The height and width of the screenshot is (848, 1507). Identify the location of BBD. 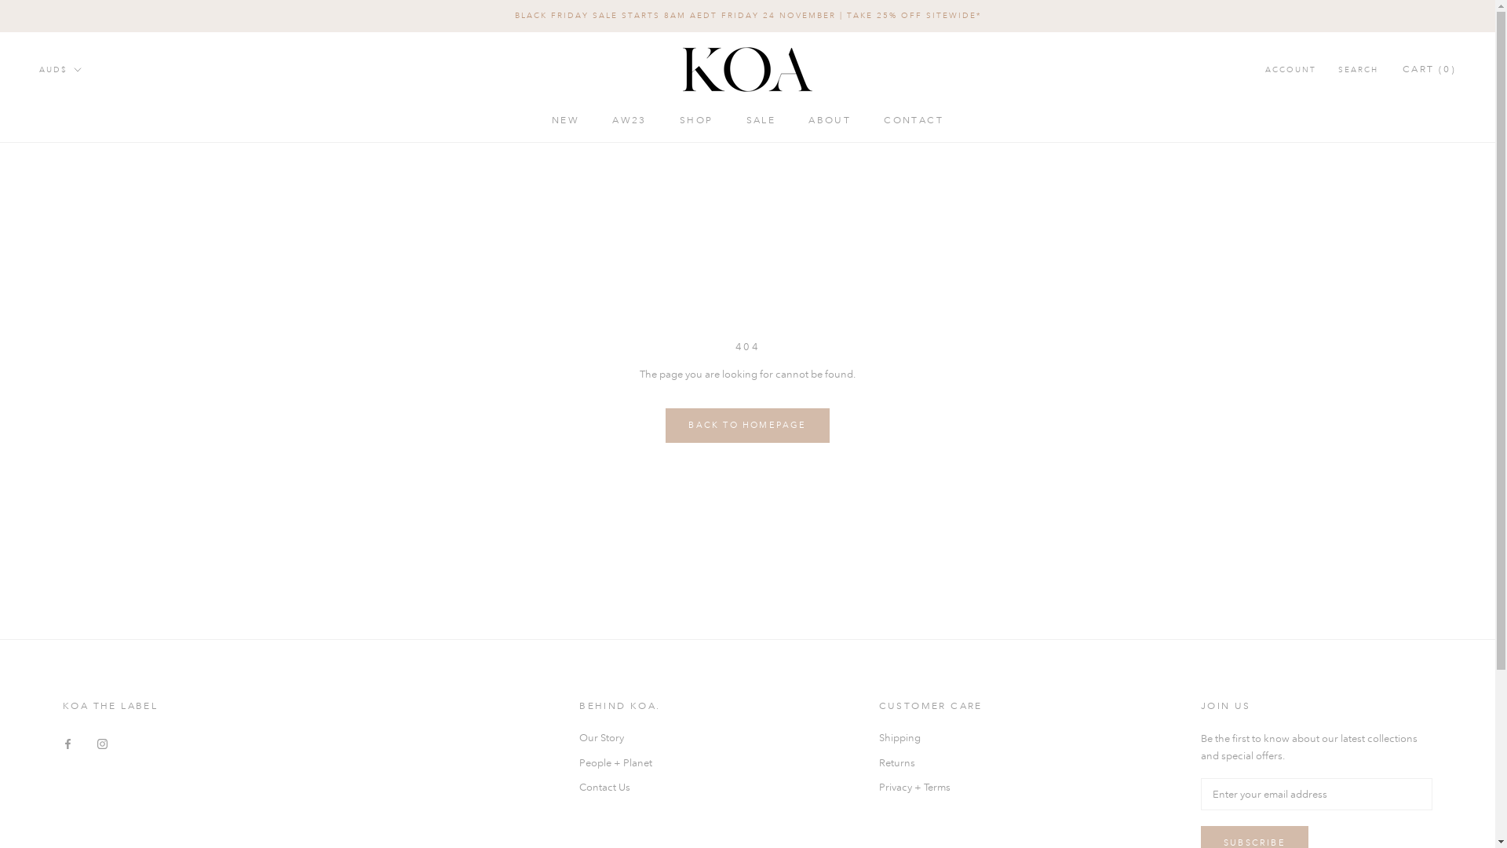
(88, 291).